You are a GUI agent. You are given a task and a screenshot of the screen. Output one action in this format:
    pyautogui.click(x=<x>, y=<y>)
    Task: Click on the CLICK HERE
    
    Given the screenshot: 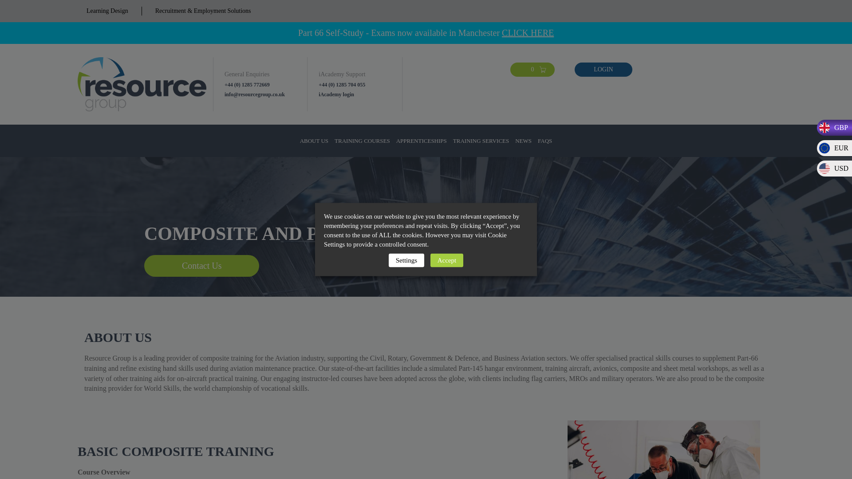 What is the action you would take?
    pyautogui.click(x=528, y=33)
    